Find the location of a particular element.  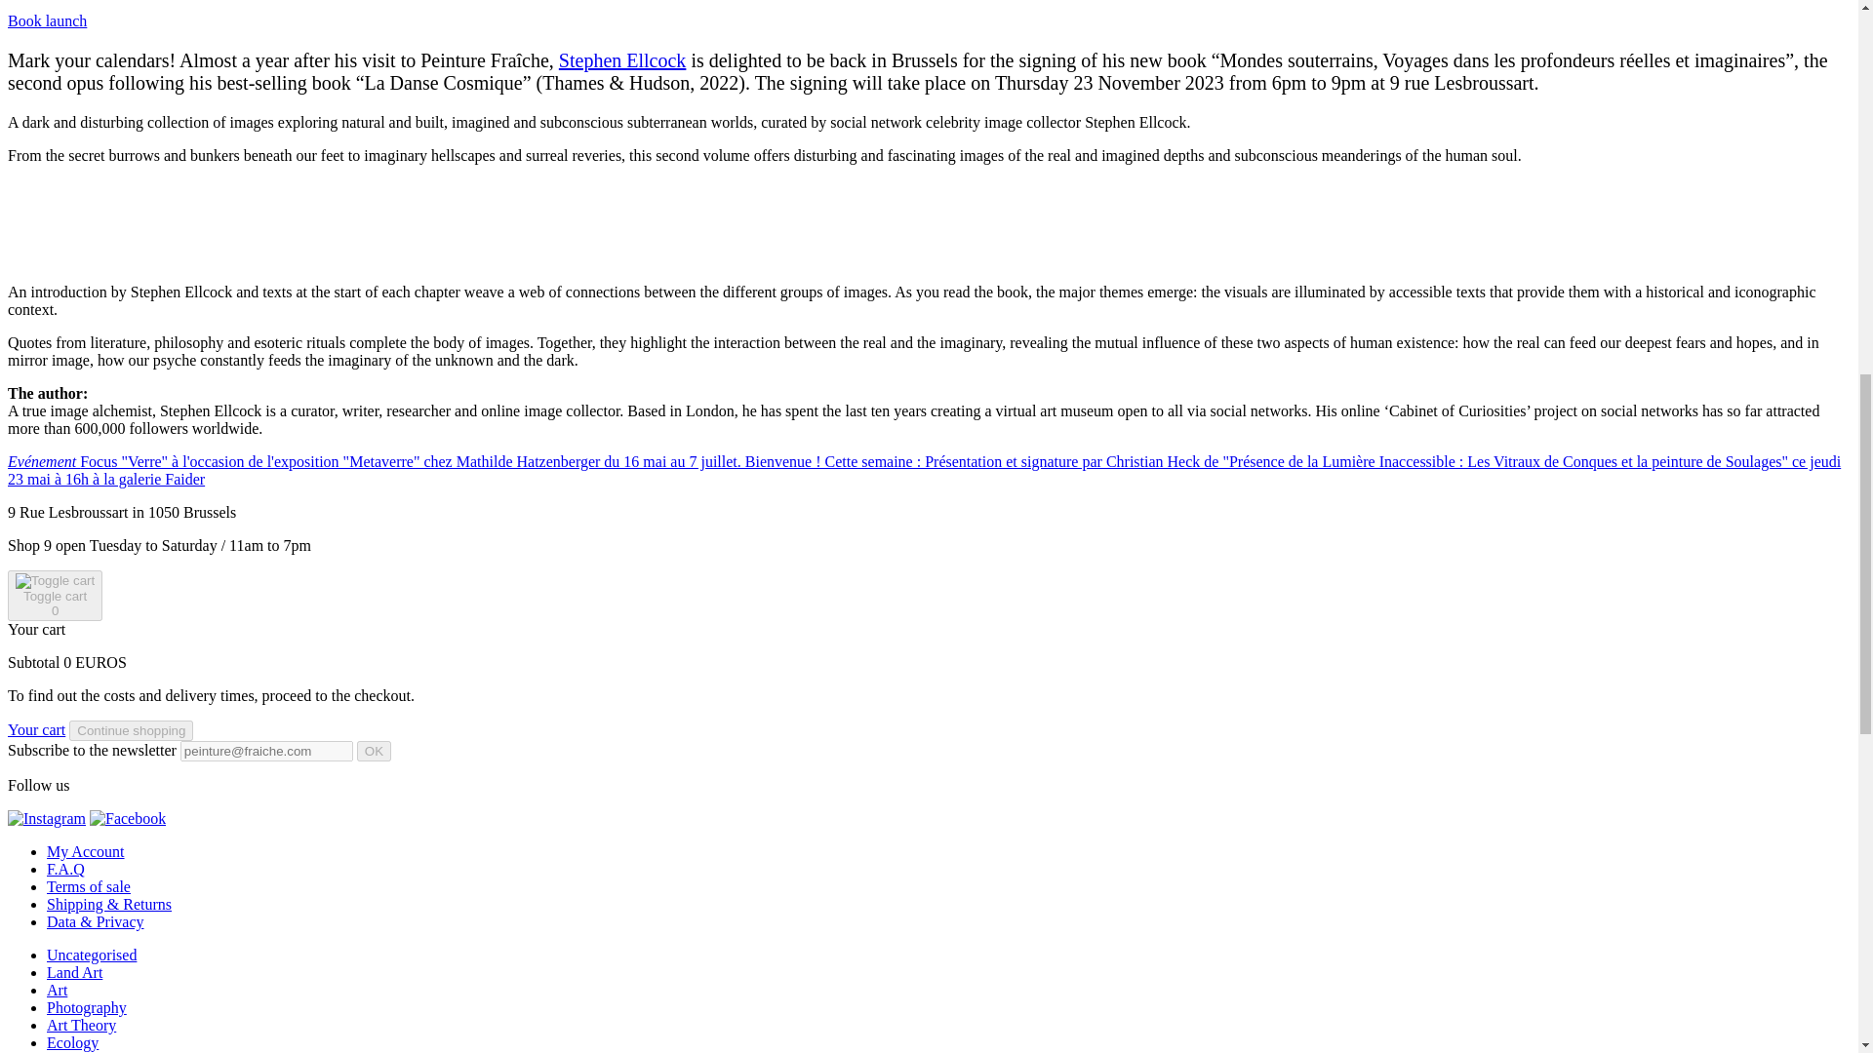

My Account is located at coordinates (86, 852).